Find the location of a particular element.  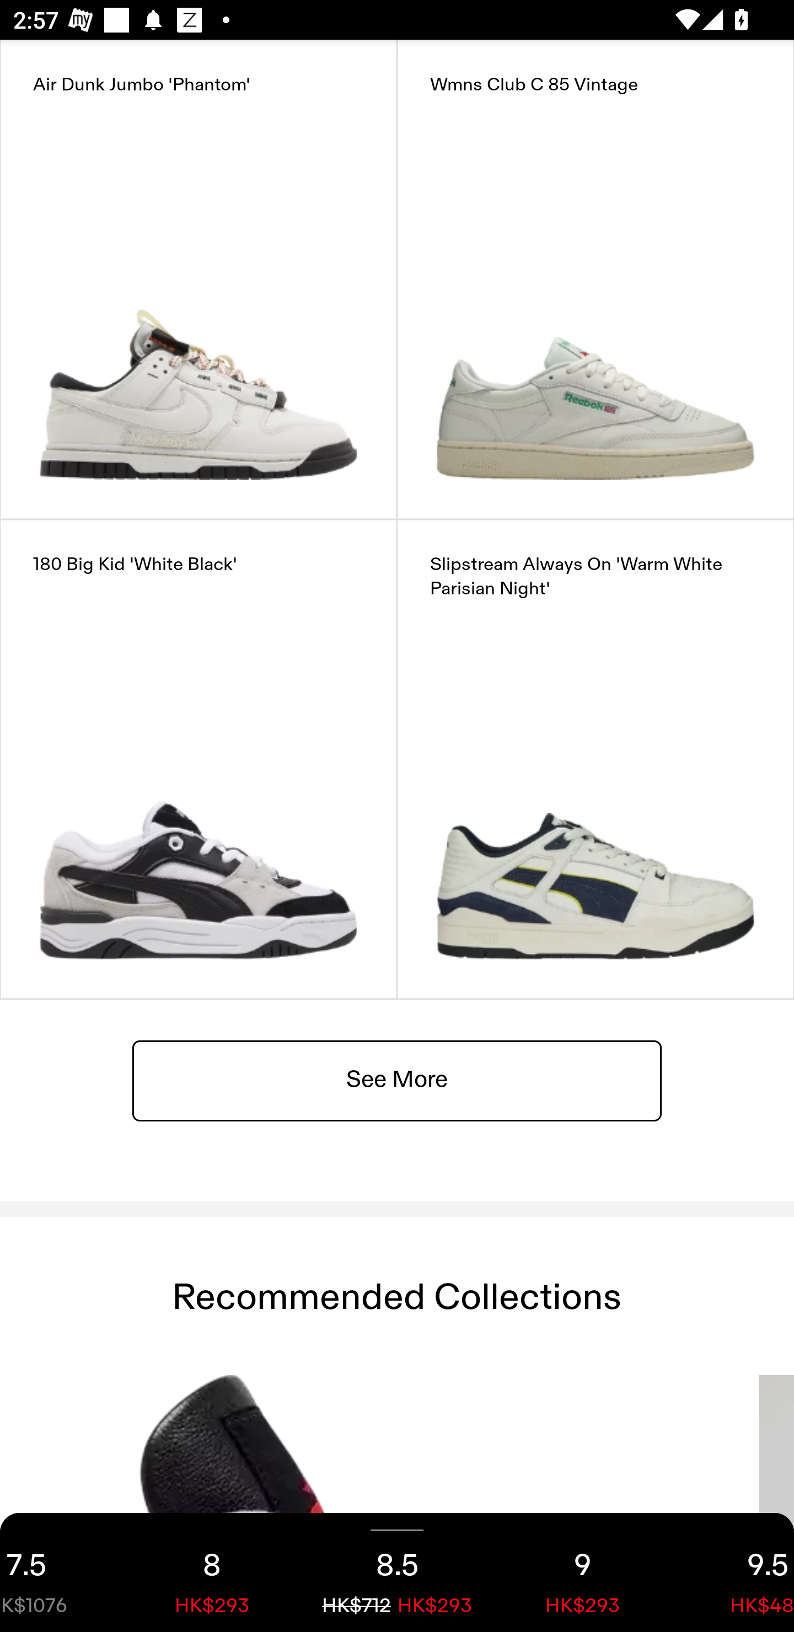

9 HK$293 is located at coordinates (582, 1572).